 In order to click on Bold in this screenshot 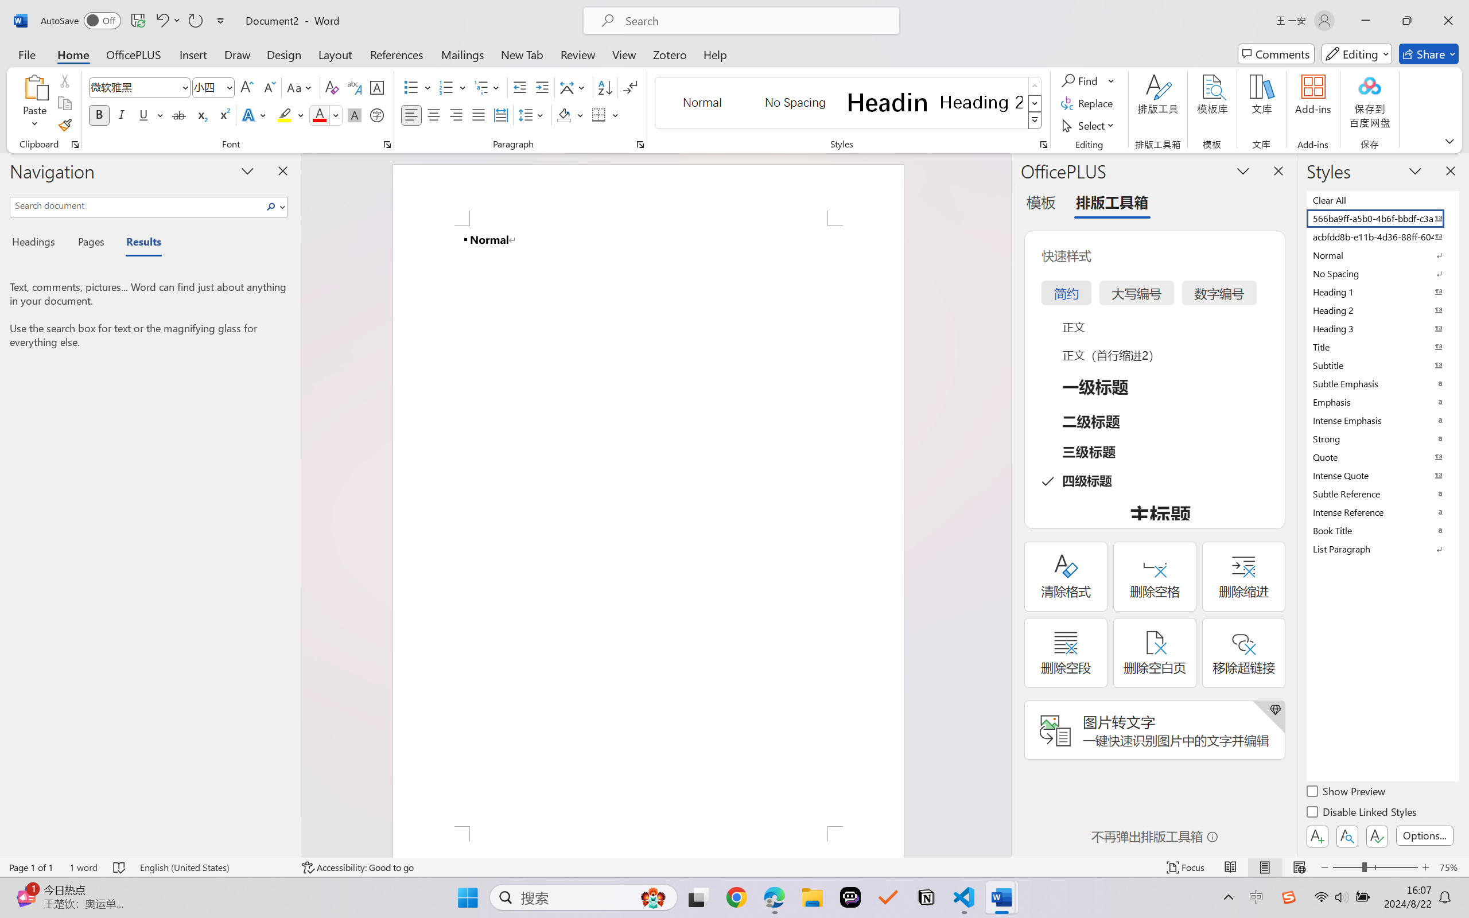, I will do `click(100, 115)`.